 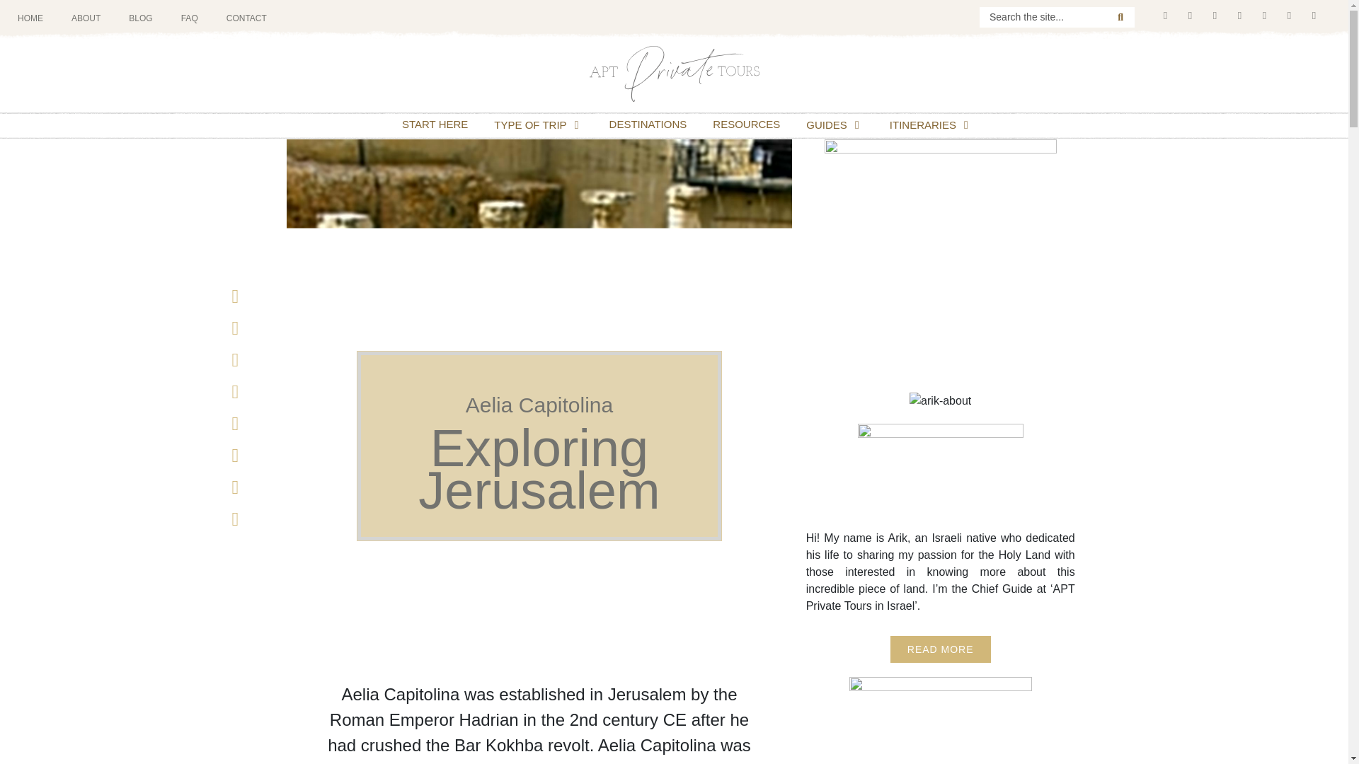 I want to click on TYPE OF TRIP, so click(x=530, y=125).